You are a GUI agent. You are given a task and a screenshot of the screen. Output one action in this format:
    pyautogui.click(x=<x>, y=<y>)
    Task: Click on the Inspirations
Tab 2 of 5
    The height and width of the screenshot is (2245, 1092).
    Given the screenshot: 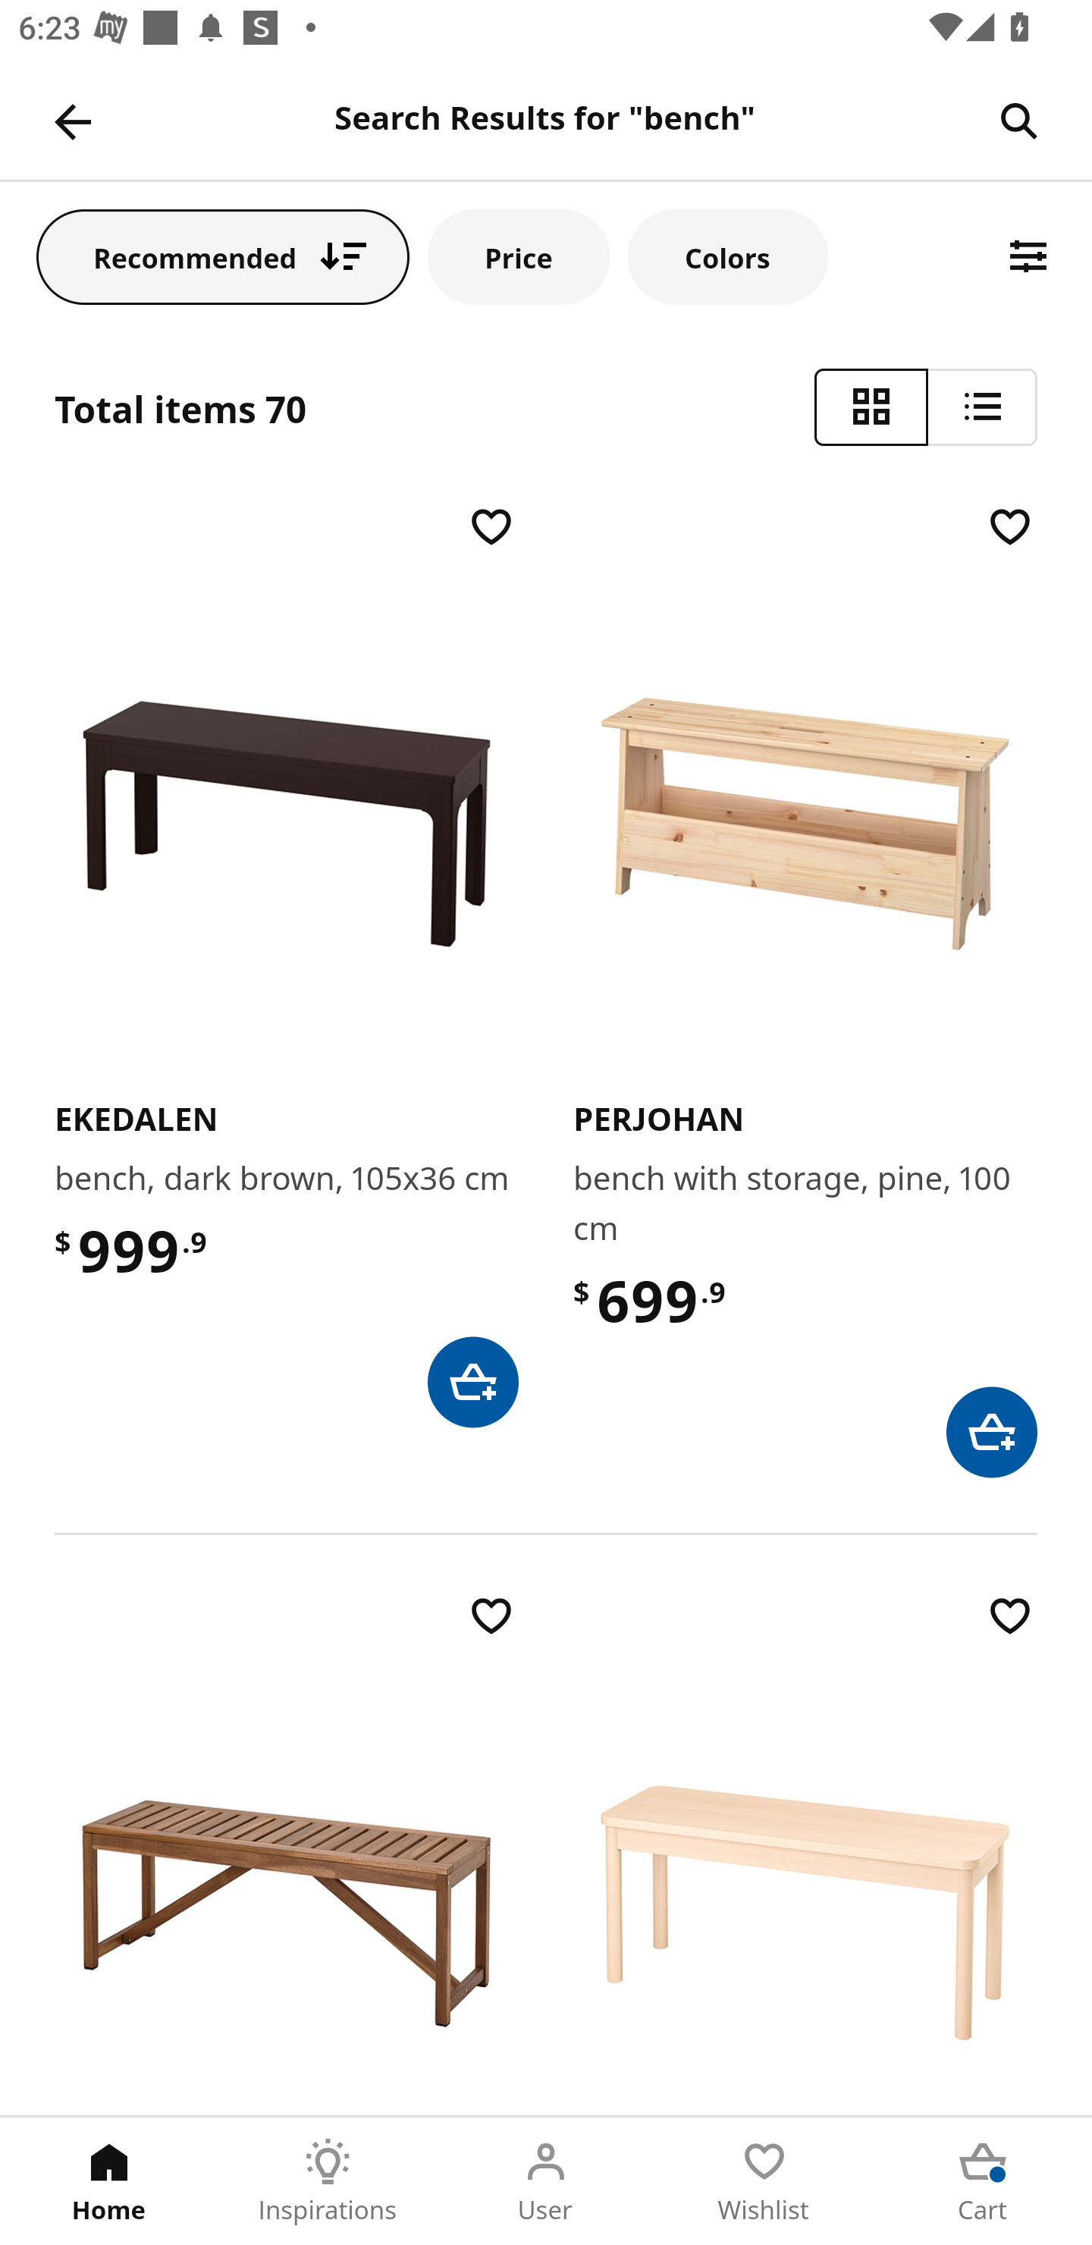 What is the action you would take?
    pyautogui.click(x=328, y=2181)
    